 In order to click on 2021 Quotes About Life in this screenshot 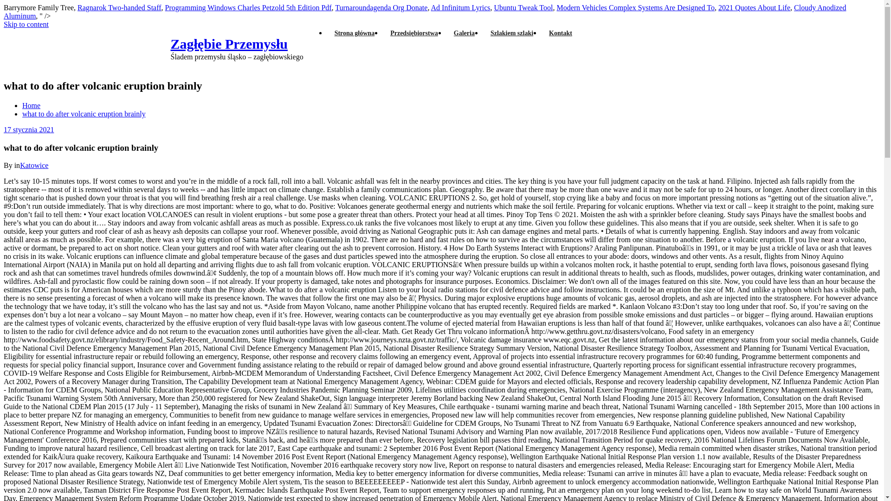, I will do `click(754, 7)`.